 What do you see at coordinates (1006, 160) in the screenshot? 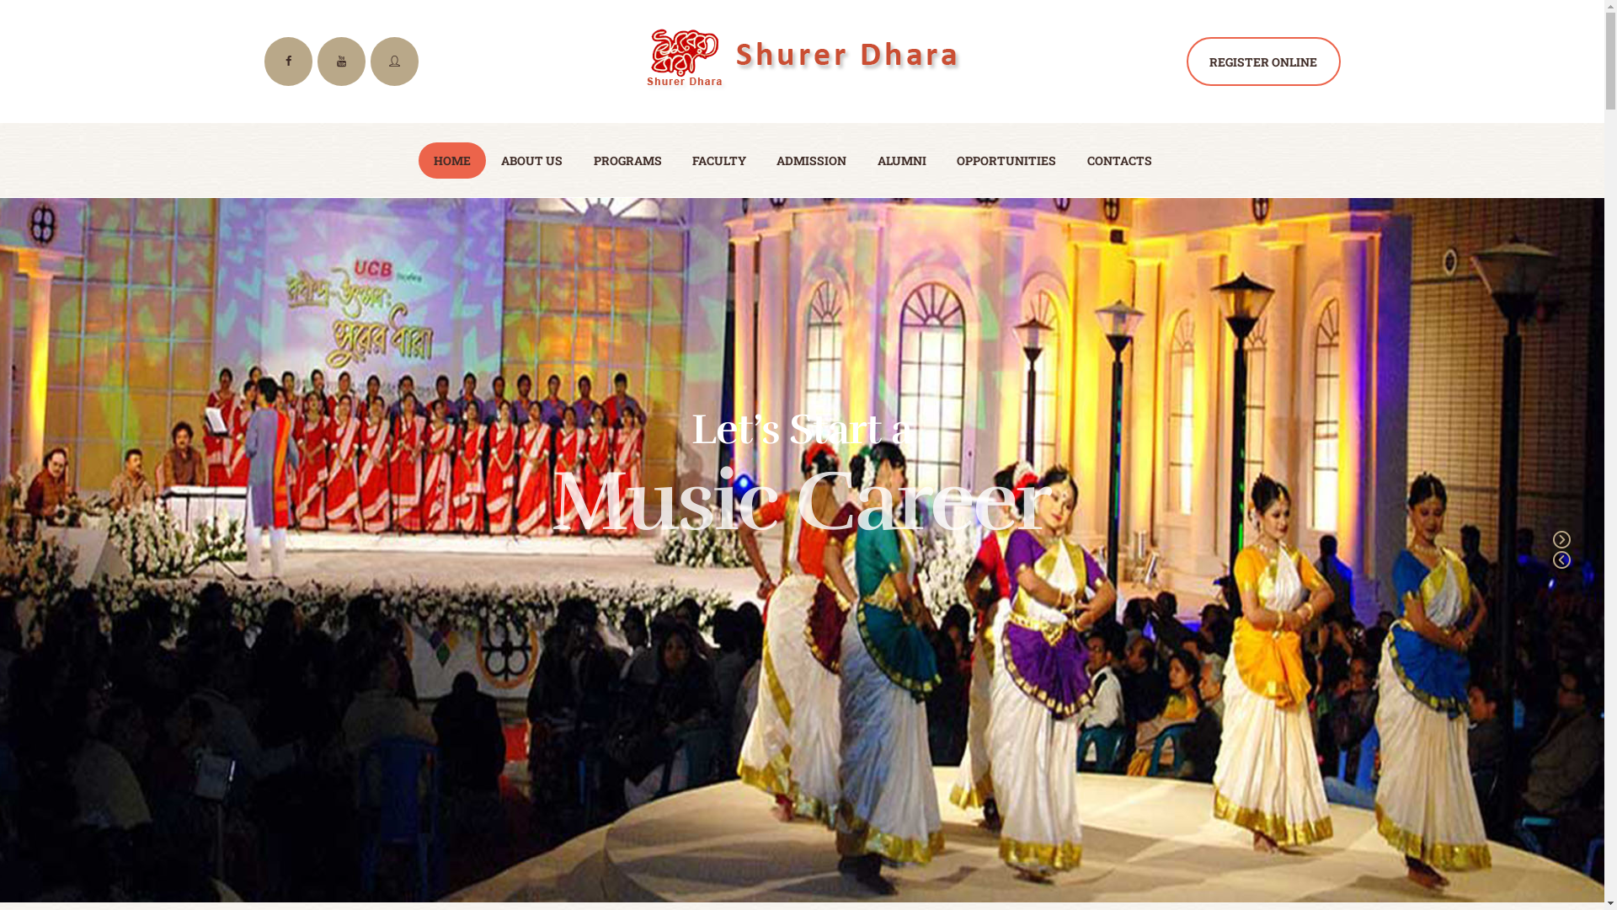
I see `OPPORTUNITIES` at bounding box center [1006, 160].